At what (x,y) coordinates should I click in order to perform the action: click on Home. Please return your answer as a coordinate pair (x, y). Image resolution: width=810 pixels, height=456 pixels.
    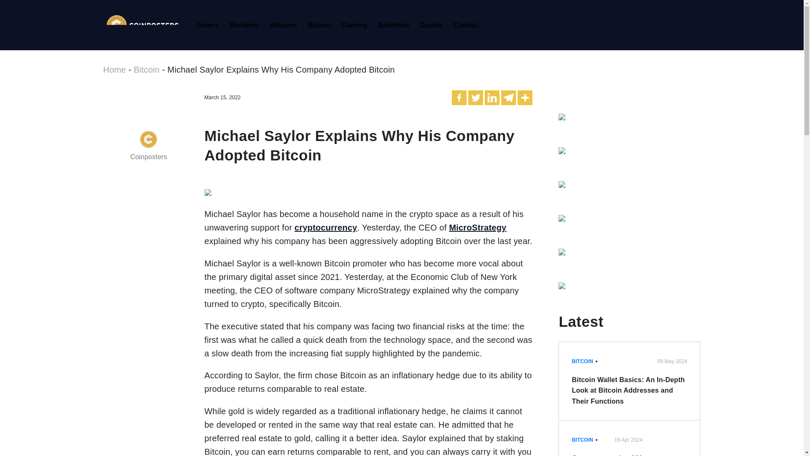
    Looking at the image, I should click on (114, 70).